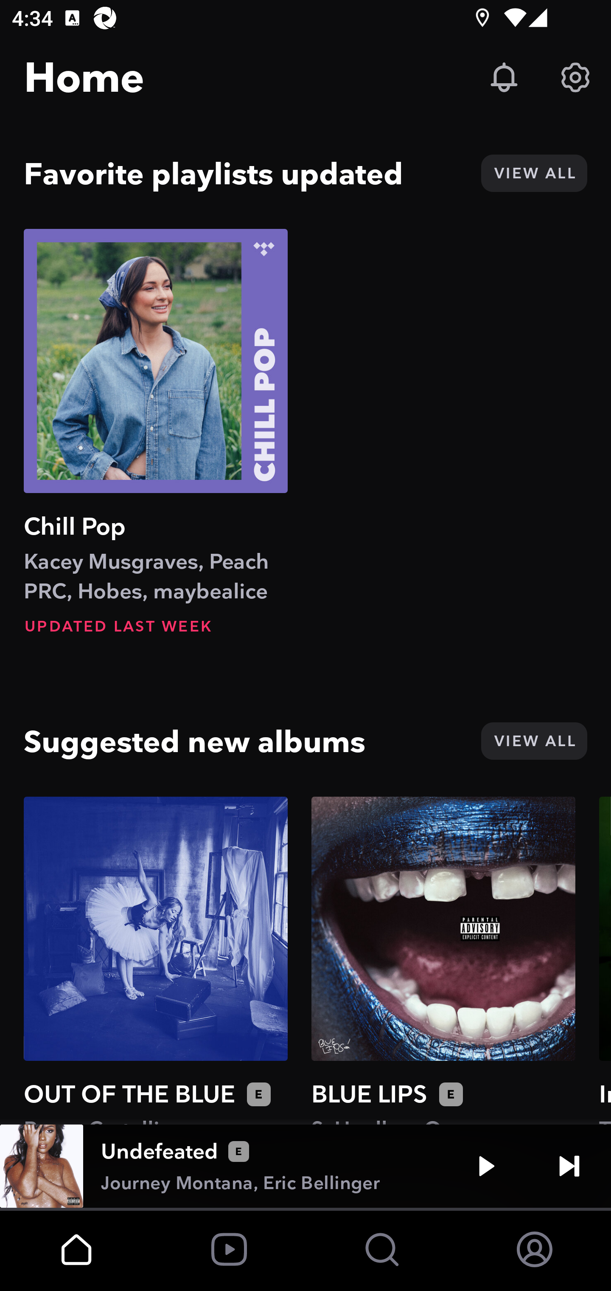 The width and height of the screenshot is (611, 1291). What do you see at coordinates (305, 1166) in the screenshot?
I see `Undefeated    Journey Montana, Eric Bellinger Play` at bounding box center [305, 1166].